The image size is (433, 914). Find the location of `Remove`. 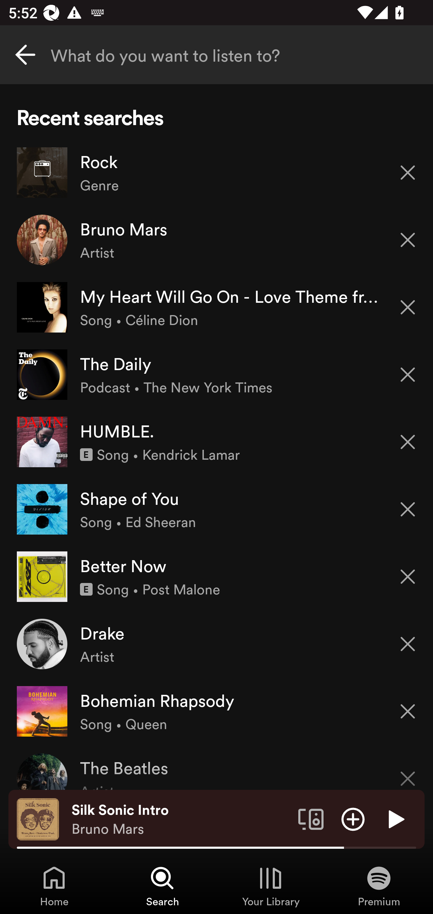

Remove is located at coordinates (408, 509).